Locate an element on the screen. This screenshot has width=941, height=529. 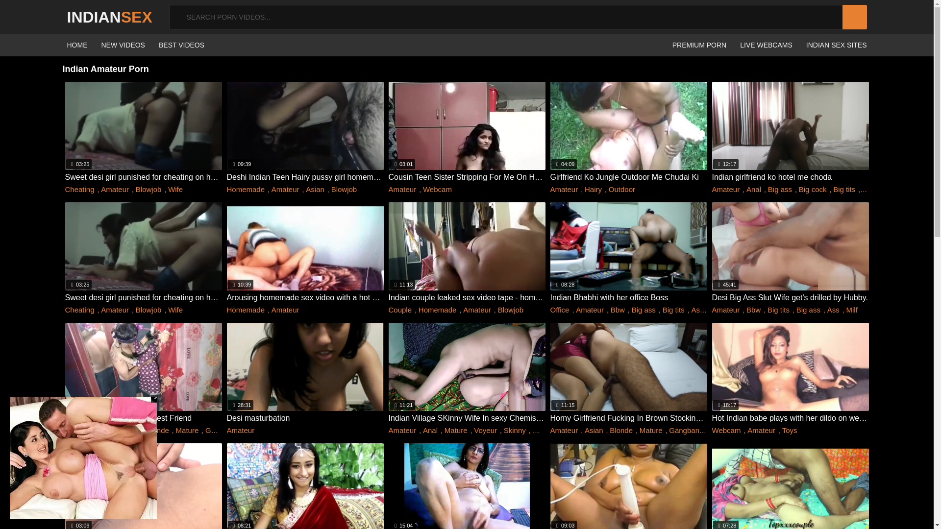
Asian is located at coordinates (315, 189).